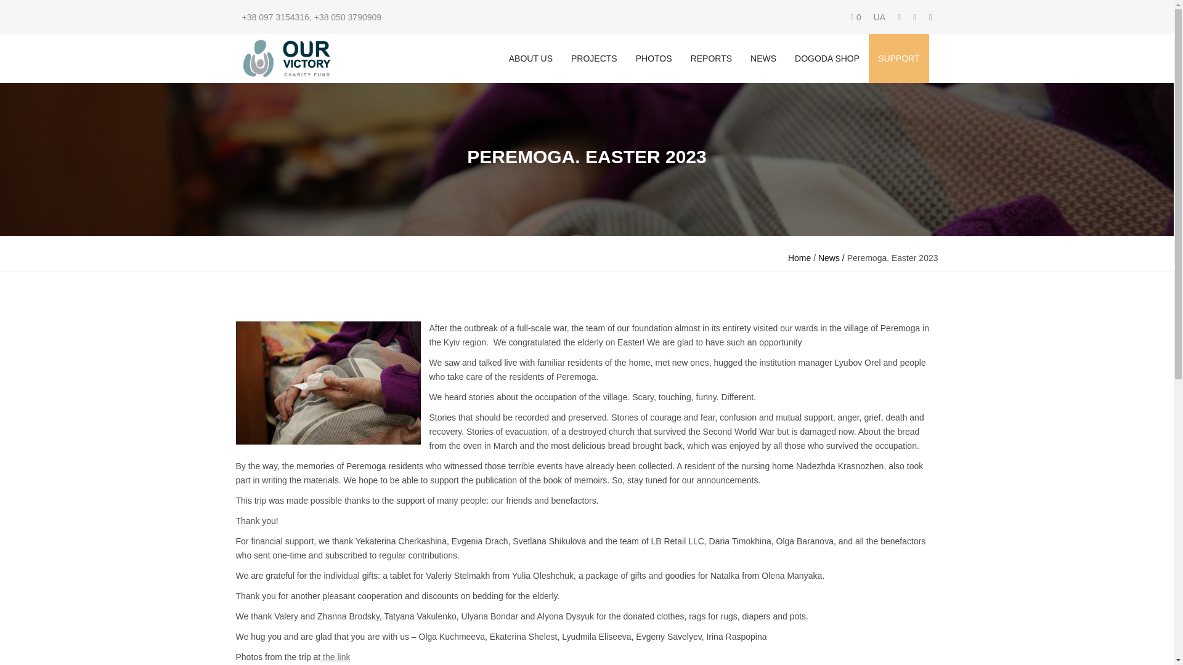  Describe the element at coordinates (898, 58) in the screenshot. I see `SUPPORT` at that location.